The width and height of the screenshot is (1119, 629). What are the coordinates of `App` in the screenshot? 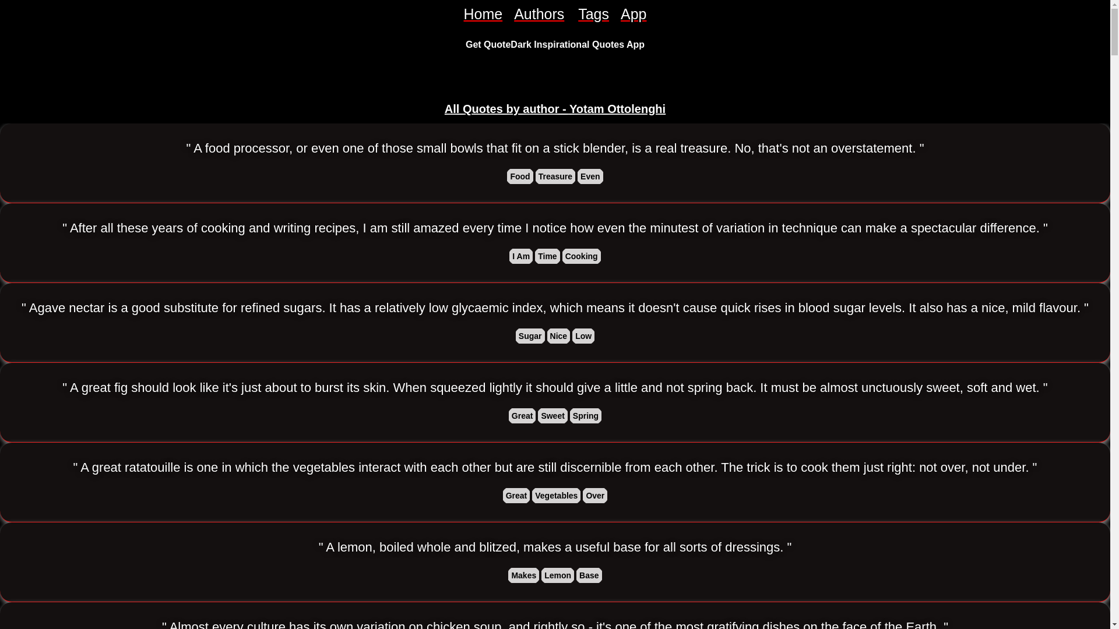 It's located at (634, 14).